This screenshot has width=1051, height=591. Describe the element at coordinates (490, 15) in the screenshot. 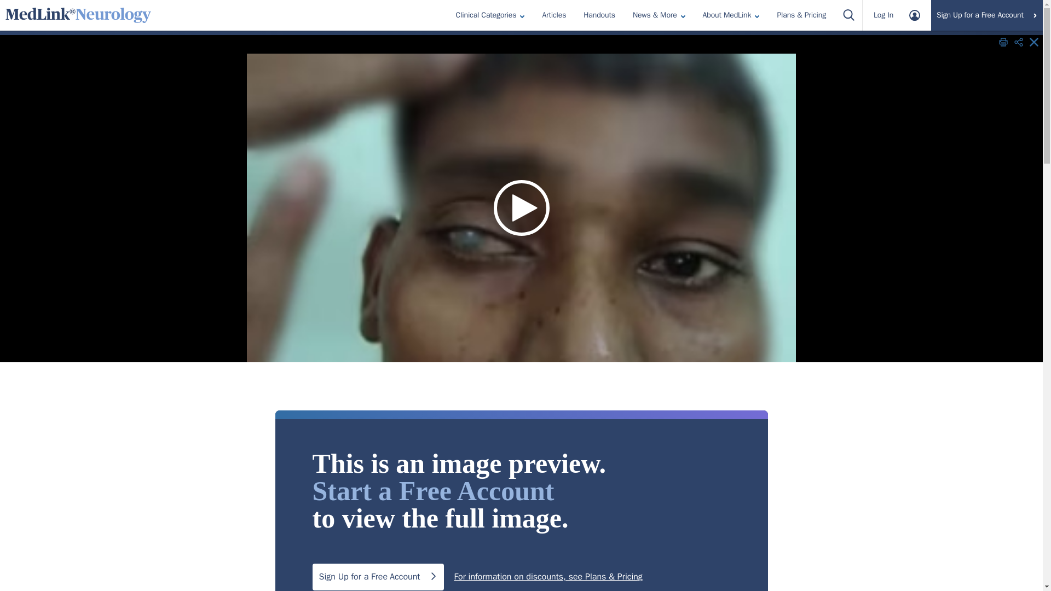

I see `Clinical Categories` at that location.